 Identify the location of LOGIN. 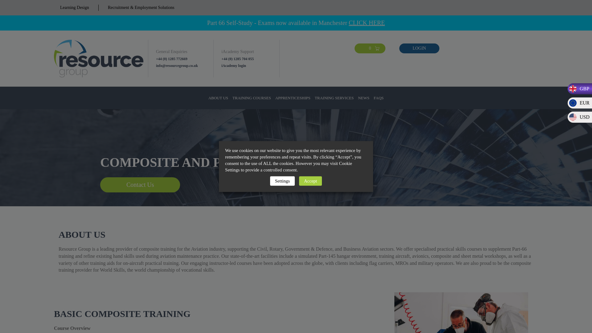
(419, 48).